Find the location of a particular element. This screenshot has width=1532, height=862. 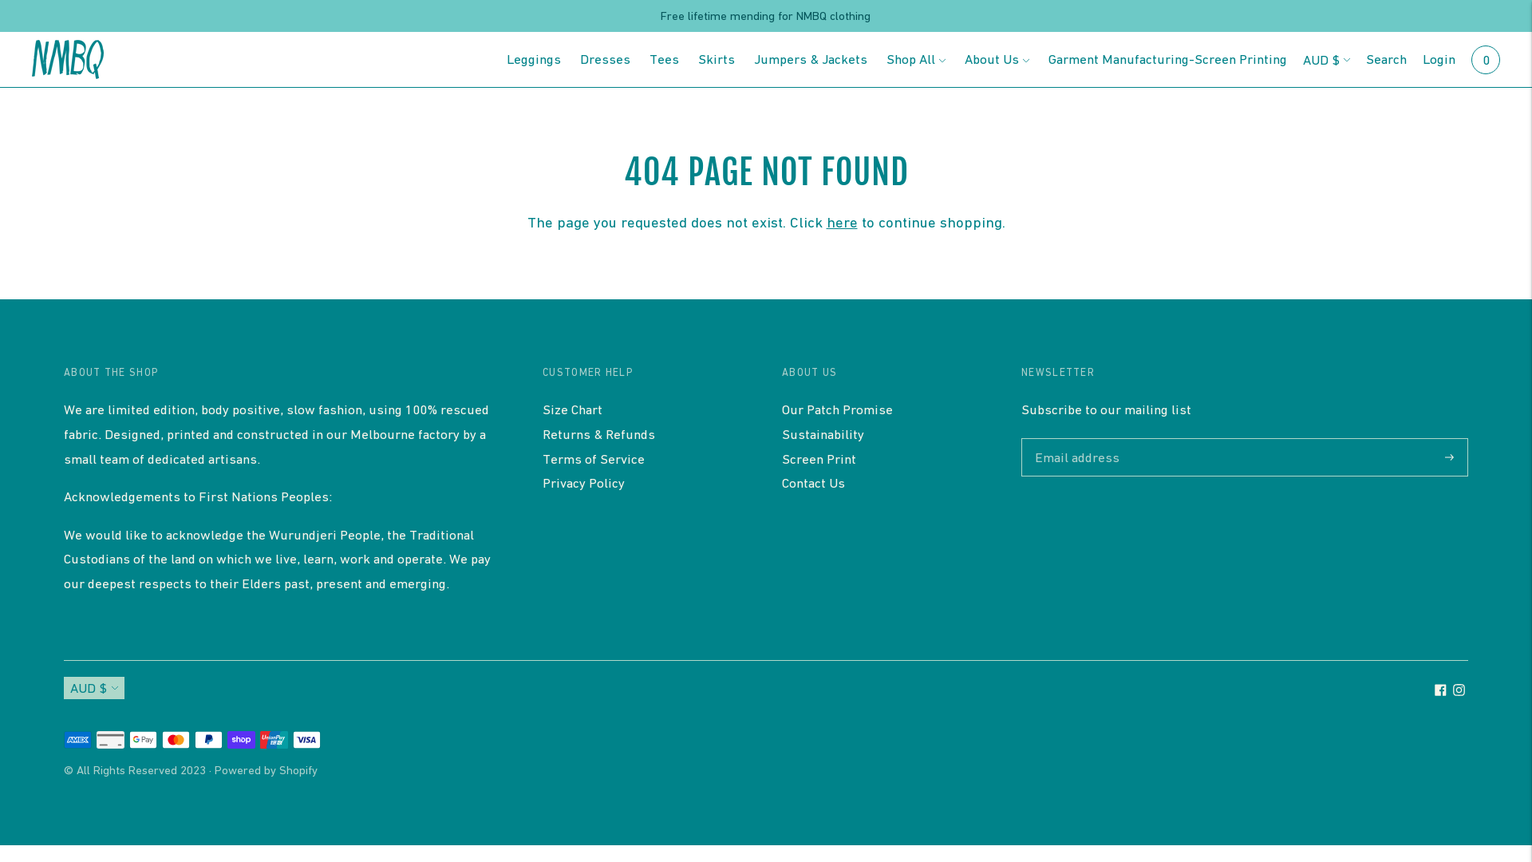

Tees is located at coordinates (664, 59).